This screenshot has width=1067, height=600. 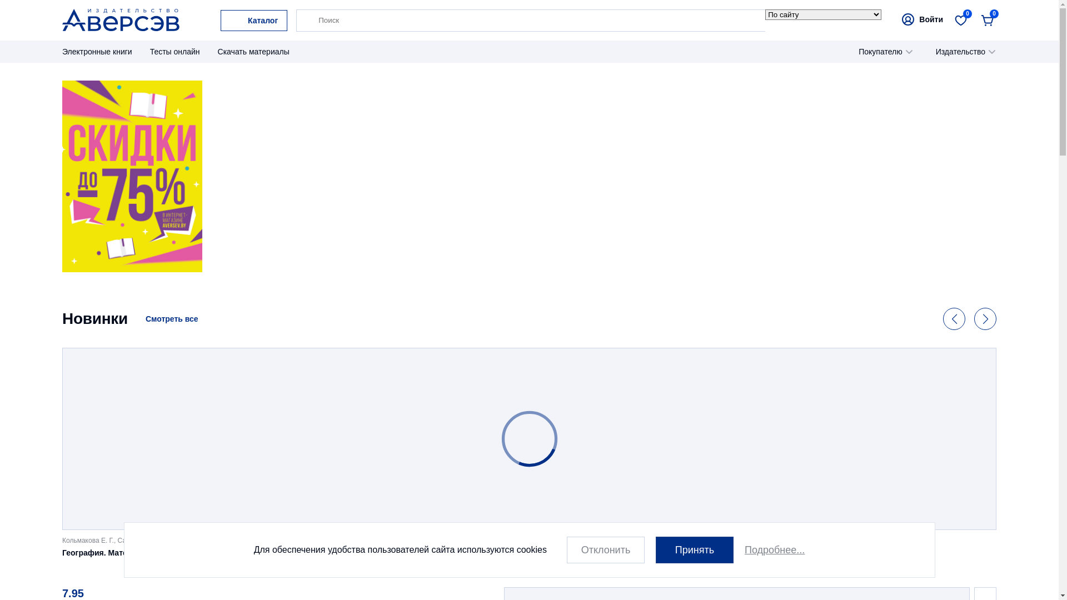 What do you see at coordinates (961, 20) in the screenshot?
I see `0` at bounding box center [961, 20].